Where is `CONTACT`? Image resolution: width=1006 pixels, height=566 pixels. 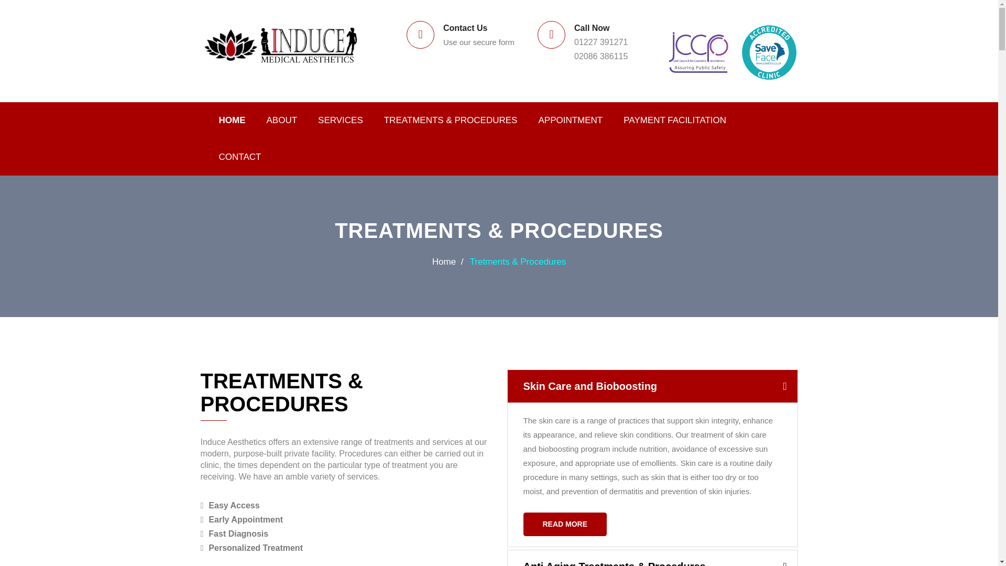
CONTACT is located at coordinates (240, 157).